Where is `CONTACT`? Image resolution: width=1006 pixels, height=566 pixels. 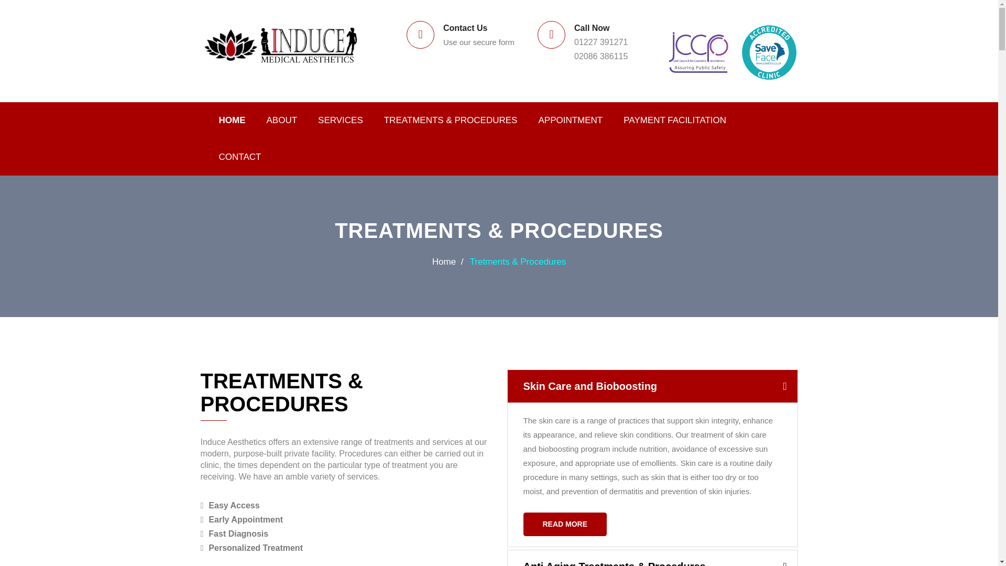
CONTACT is located at coordinates (240, 157).